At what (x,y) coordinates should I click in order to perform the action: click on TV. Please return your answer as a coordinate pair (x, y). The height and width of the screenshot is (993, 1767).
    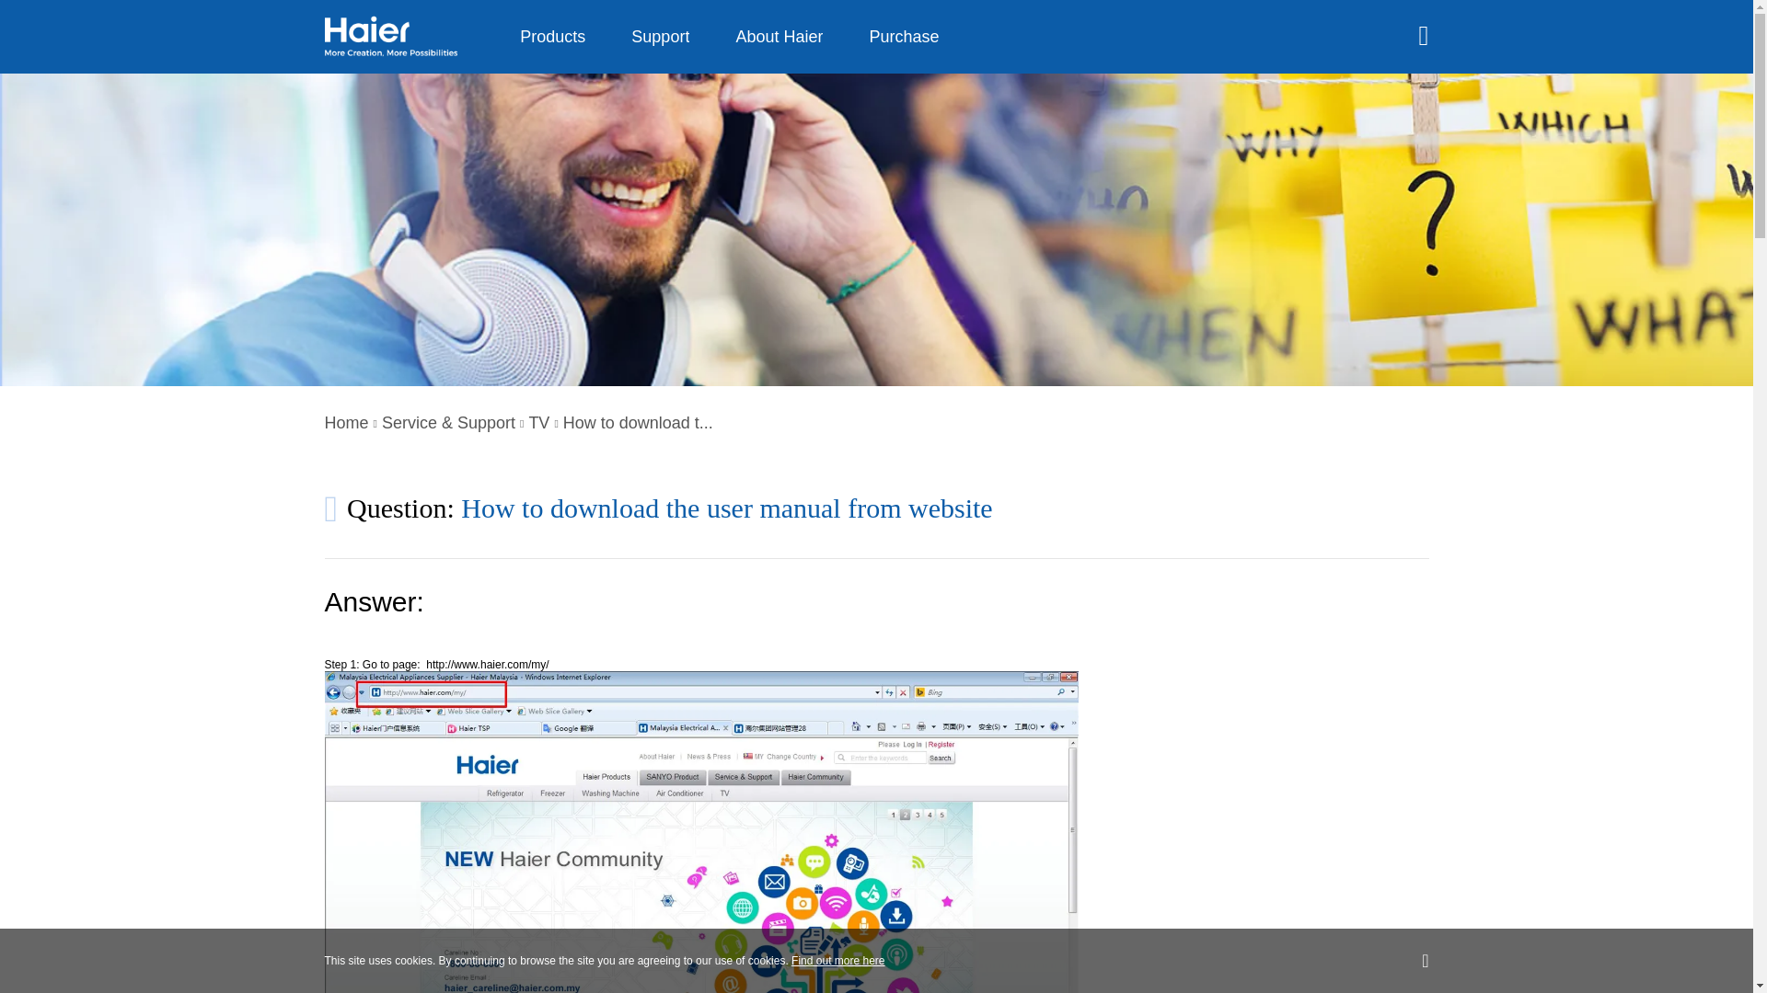
    Looking at the image, I should click on (539, 423).